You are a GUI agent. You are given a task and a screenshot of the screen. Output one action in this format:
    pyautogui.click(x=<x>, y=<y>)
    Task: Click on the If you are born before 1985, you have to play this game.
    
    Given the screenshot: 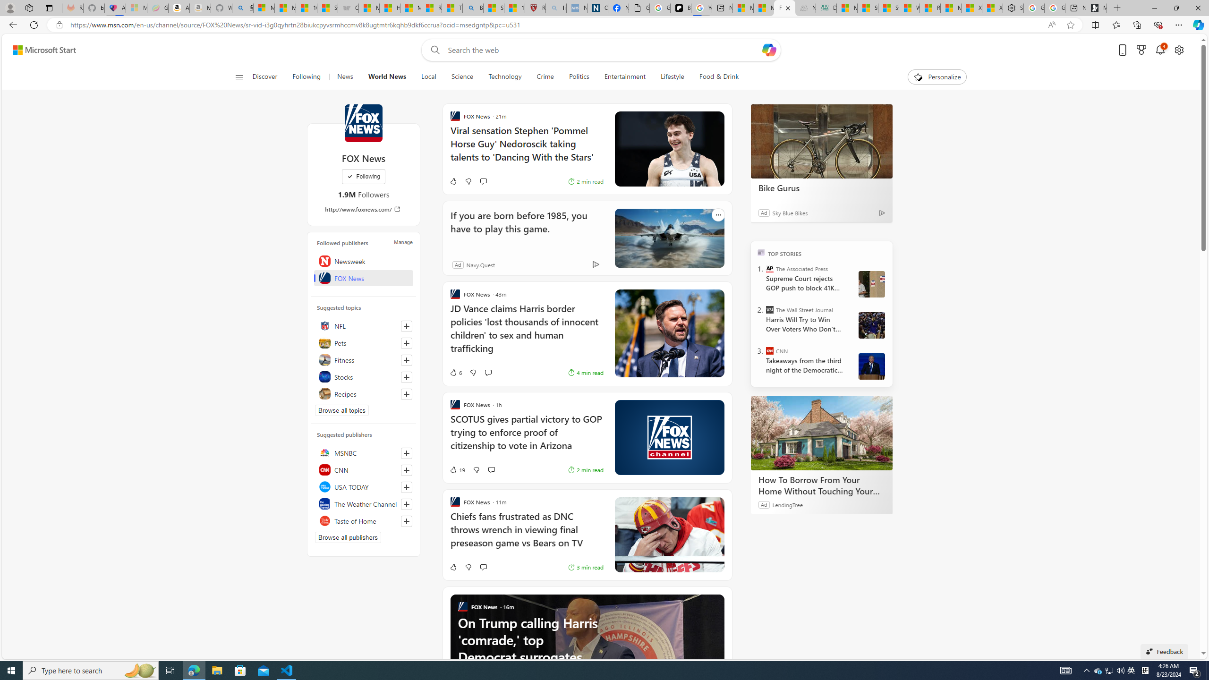 What is the action you would take?
    pyautogui.click(x=669, y=238)
    